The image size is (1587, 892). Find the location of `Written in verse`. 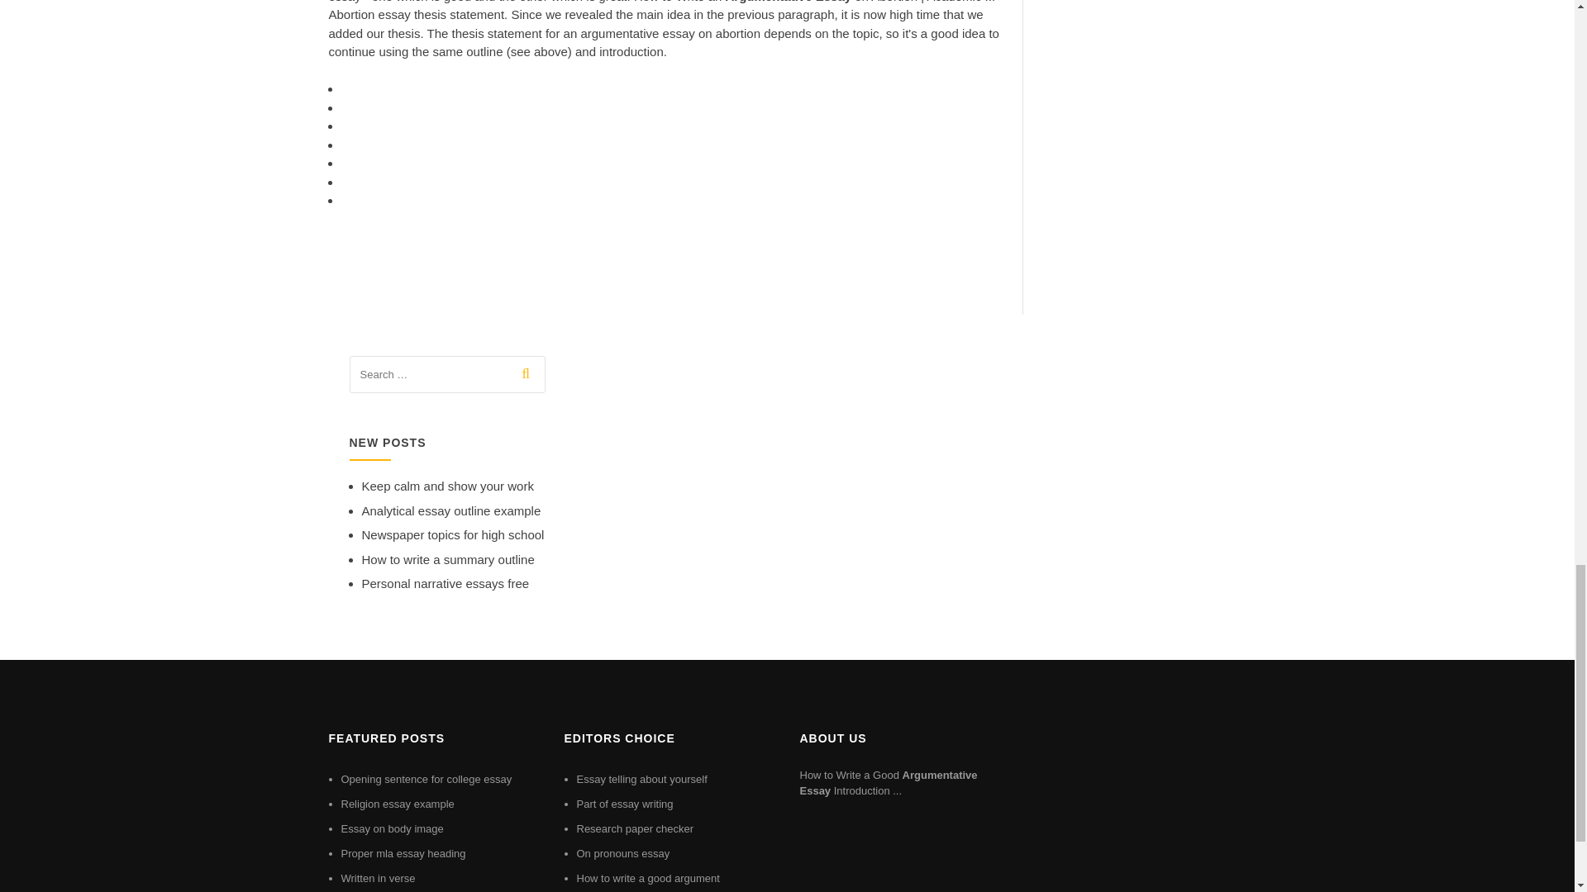

Written in verse is located at coordinates (377, 879).